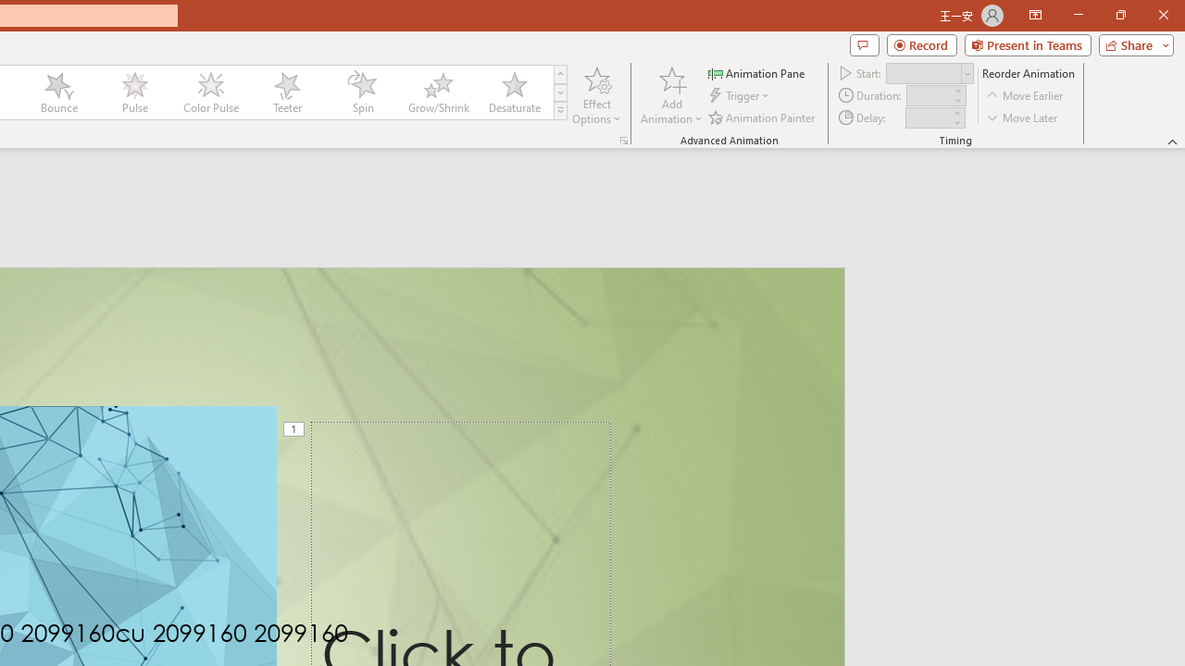  Describe the element at coordinates (928, 117) in the screenshot. I see `Animation Delay` at that location.